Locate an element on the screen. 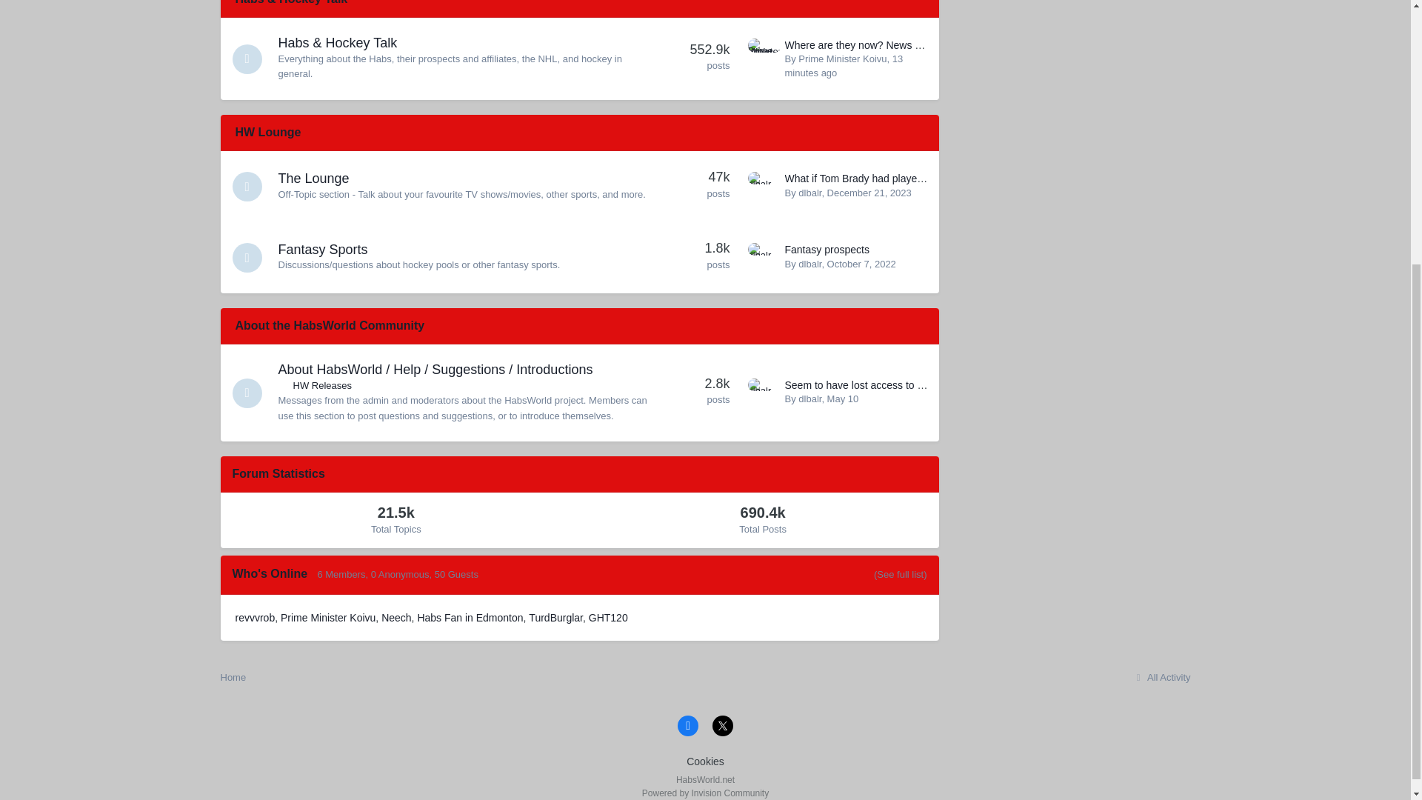 The height and width of the screenshot is (800, 1422). Go to last post is located at coordinates (869, 193).